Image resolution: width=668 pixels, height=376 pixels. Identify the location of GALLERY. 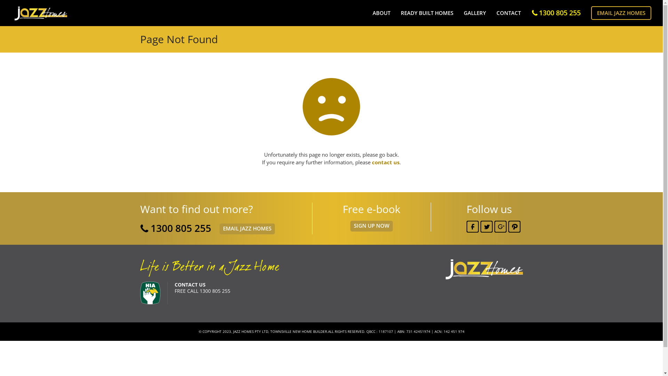
(475, 13).